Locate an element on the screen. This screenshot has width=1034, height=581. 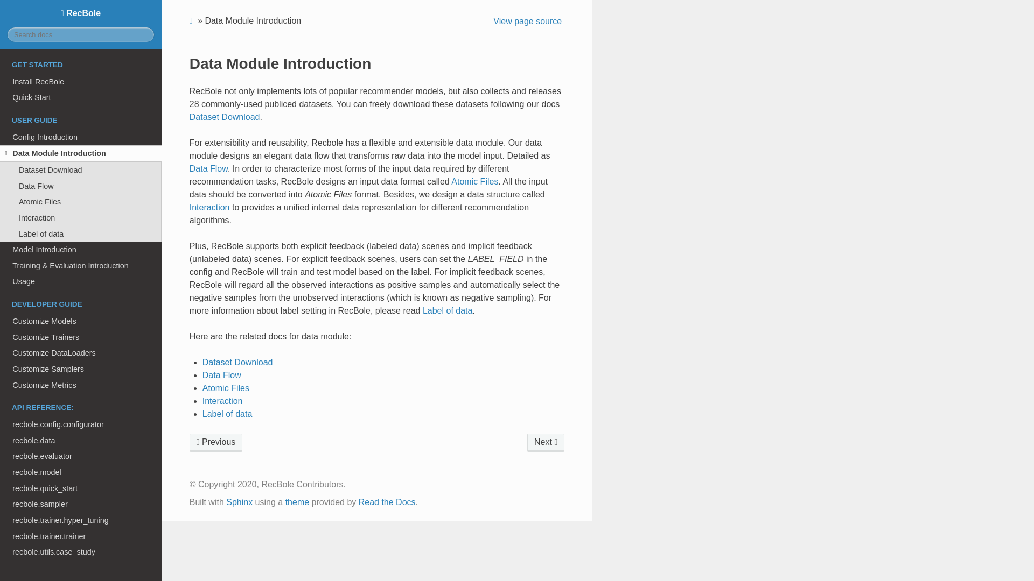
Quick Start is located at coordinates (81, 97).